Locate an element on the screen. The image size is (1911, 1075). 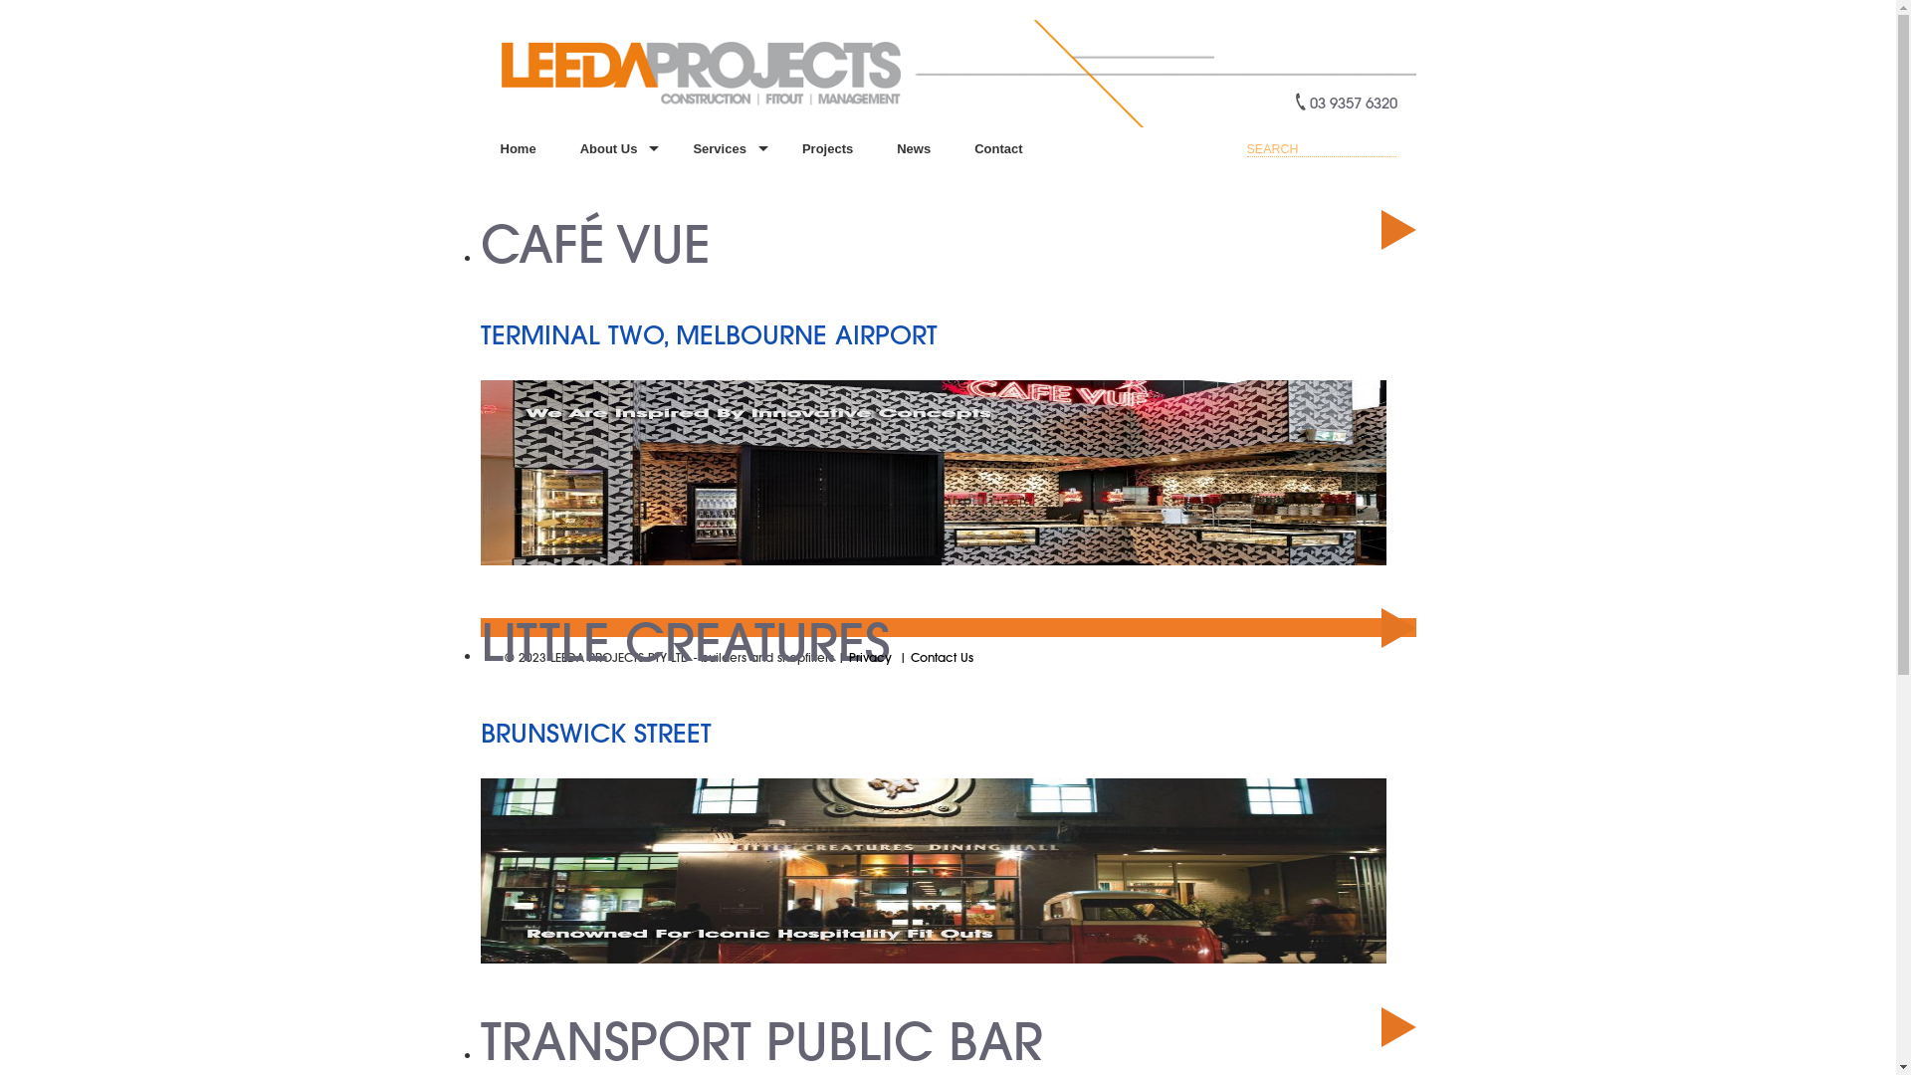
Projects is located at coordinates (828, 149).